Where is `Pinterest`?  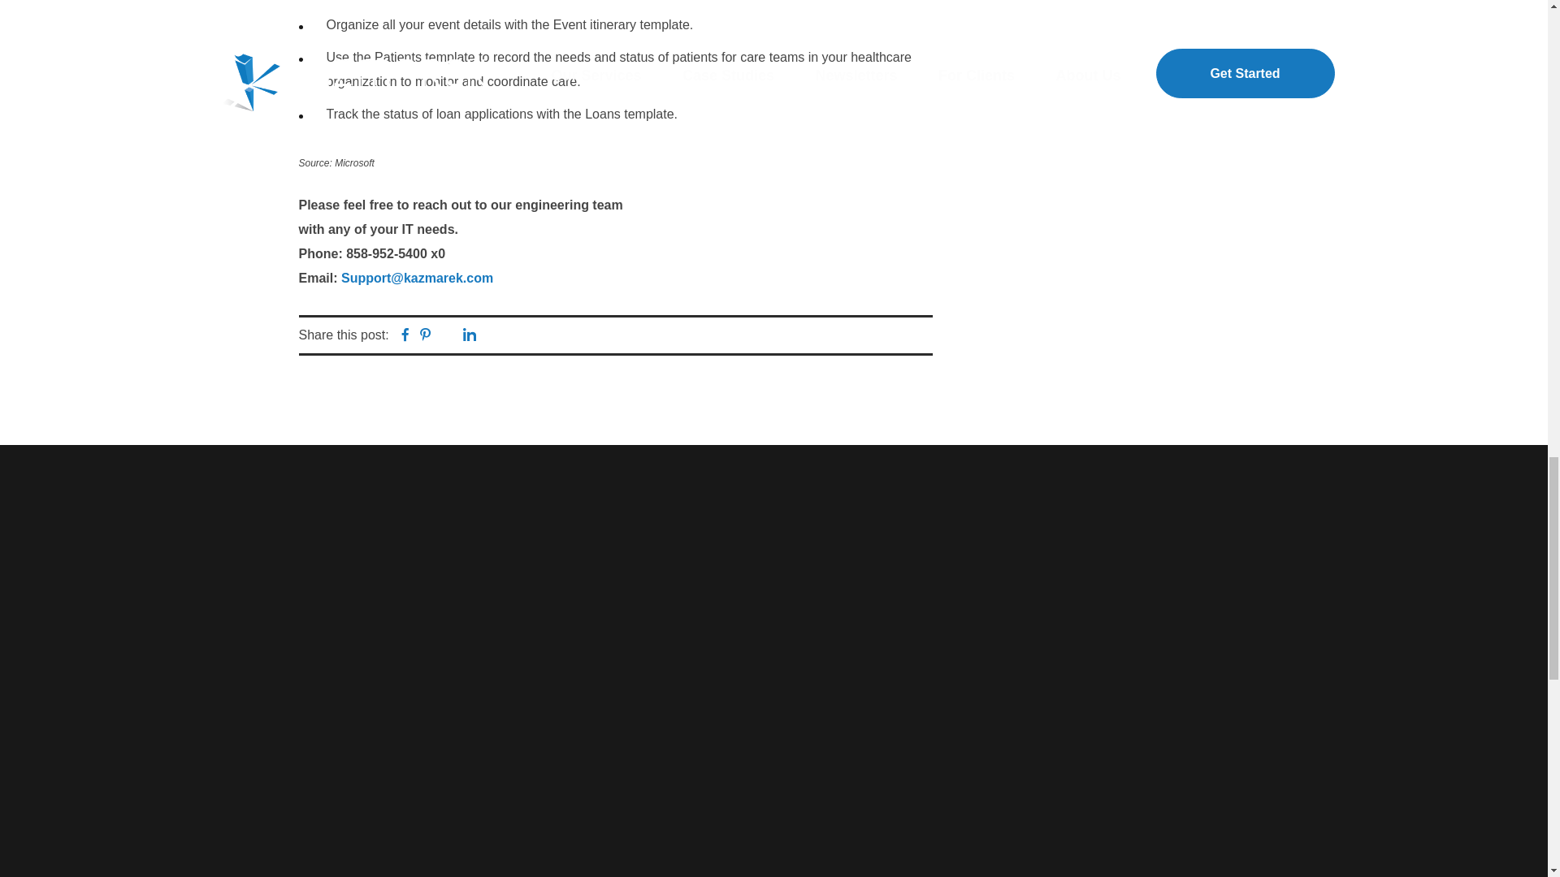 Pinterest is located at coordinates (426, 336).